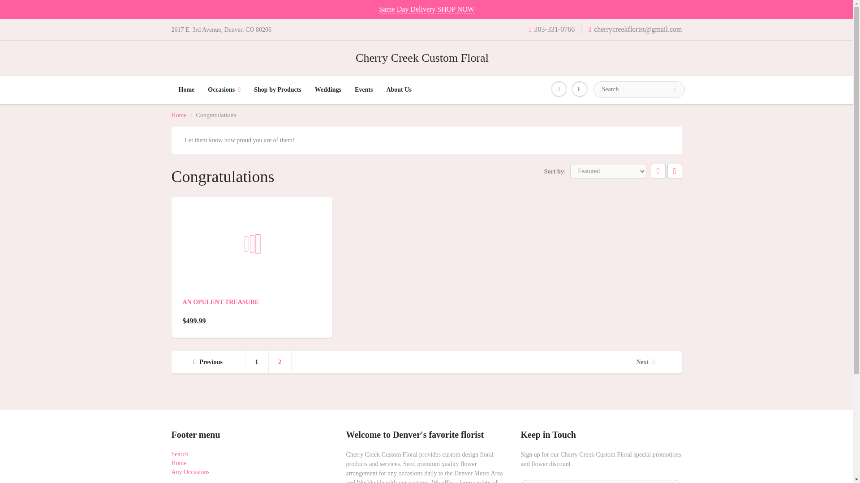  I want to click on Home, so click(186, 89).